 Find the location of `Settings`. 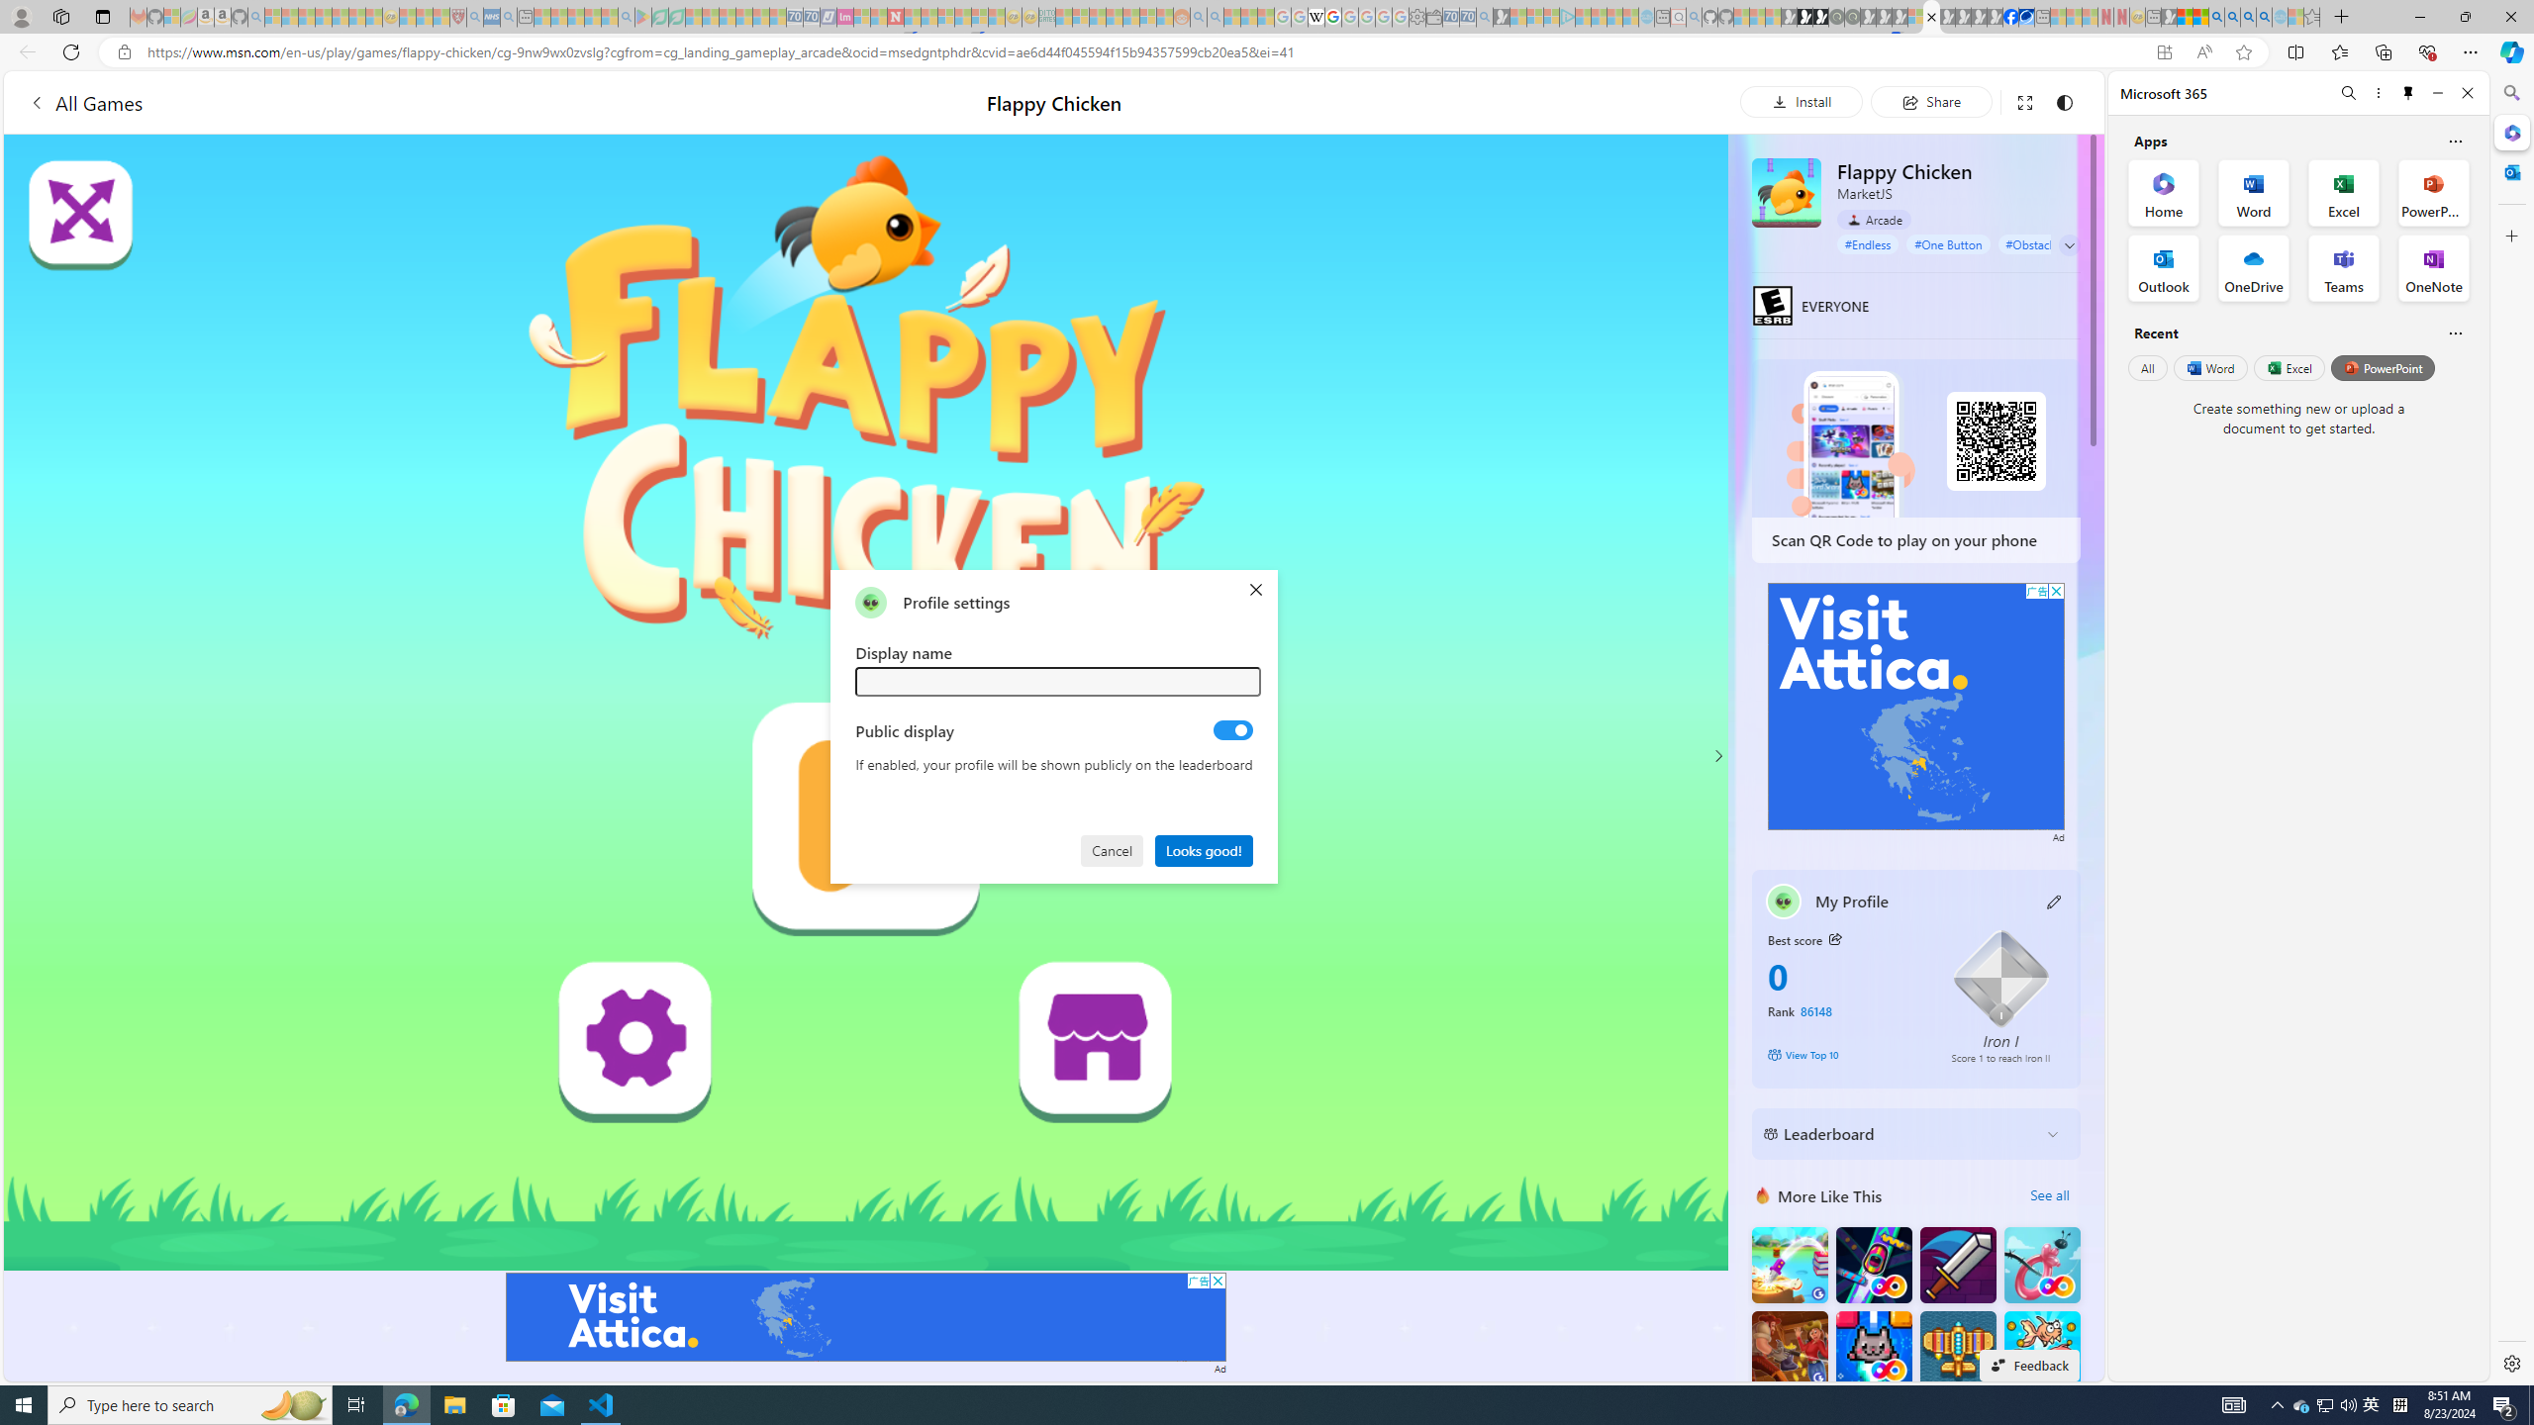

Settings is located at coordinates (2510, 1363).